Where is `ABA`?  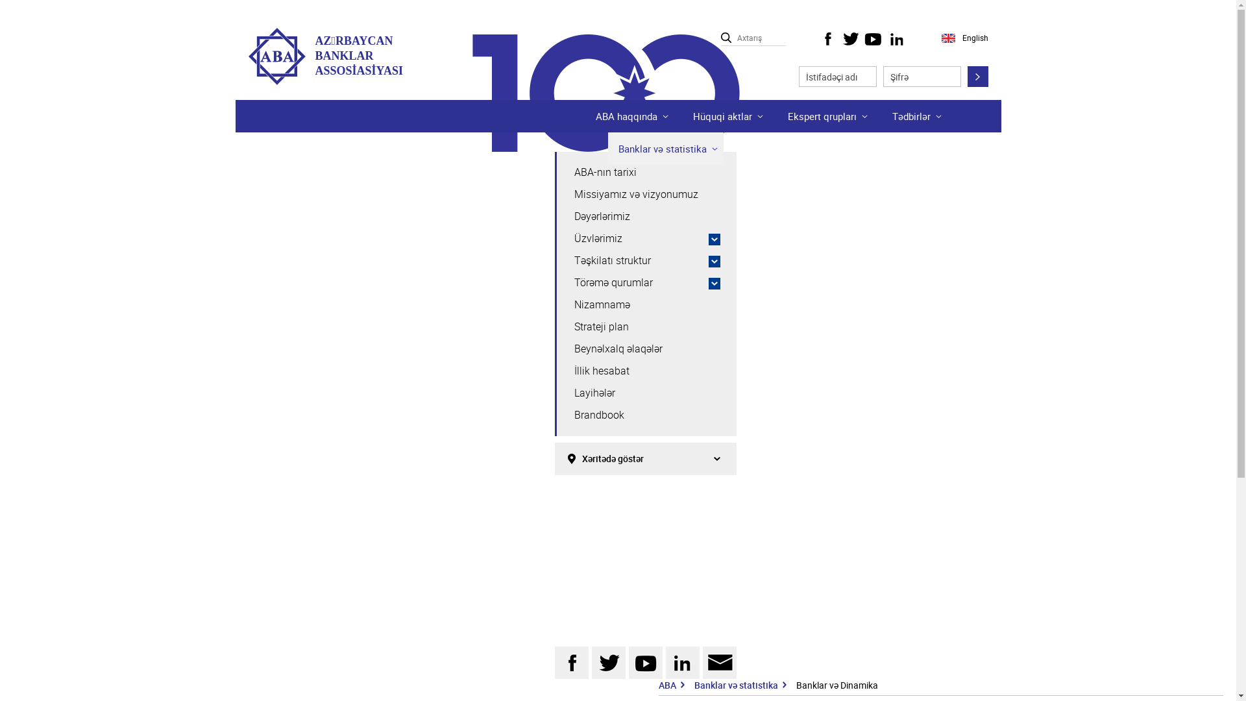
ABA is located at coordinates (667, 685).